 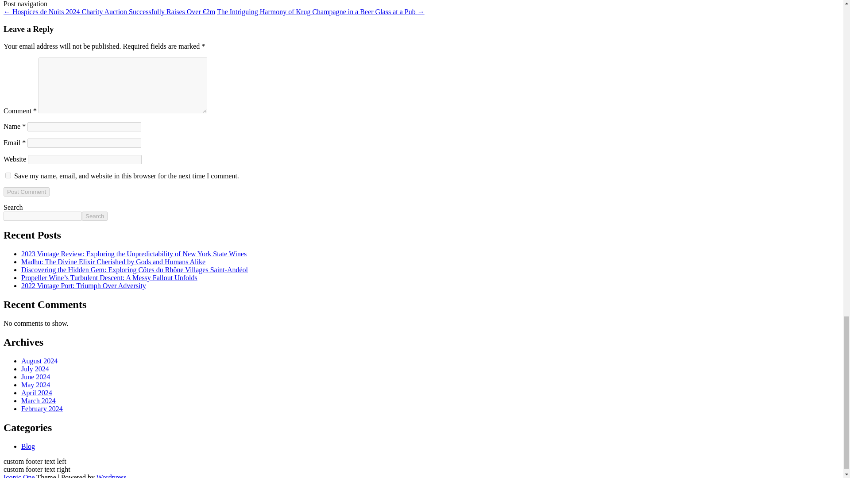 I want to click on May 2024, so click(x=35, y=385).